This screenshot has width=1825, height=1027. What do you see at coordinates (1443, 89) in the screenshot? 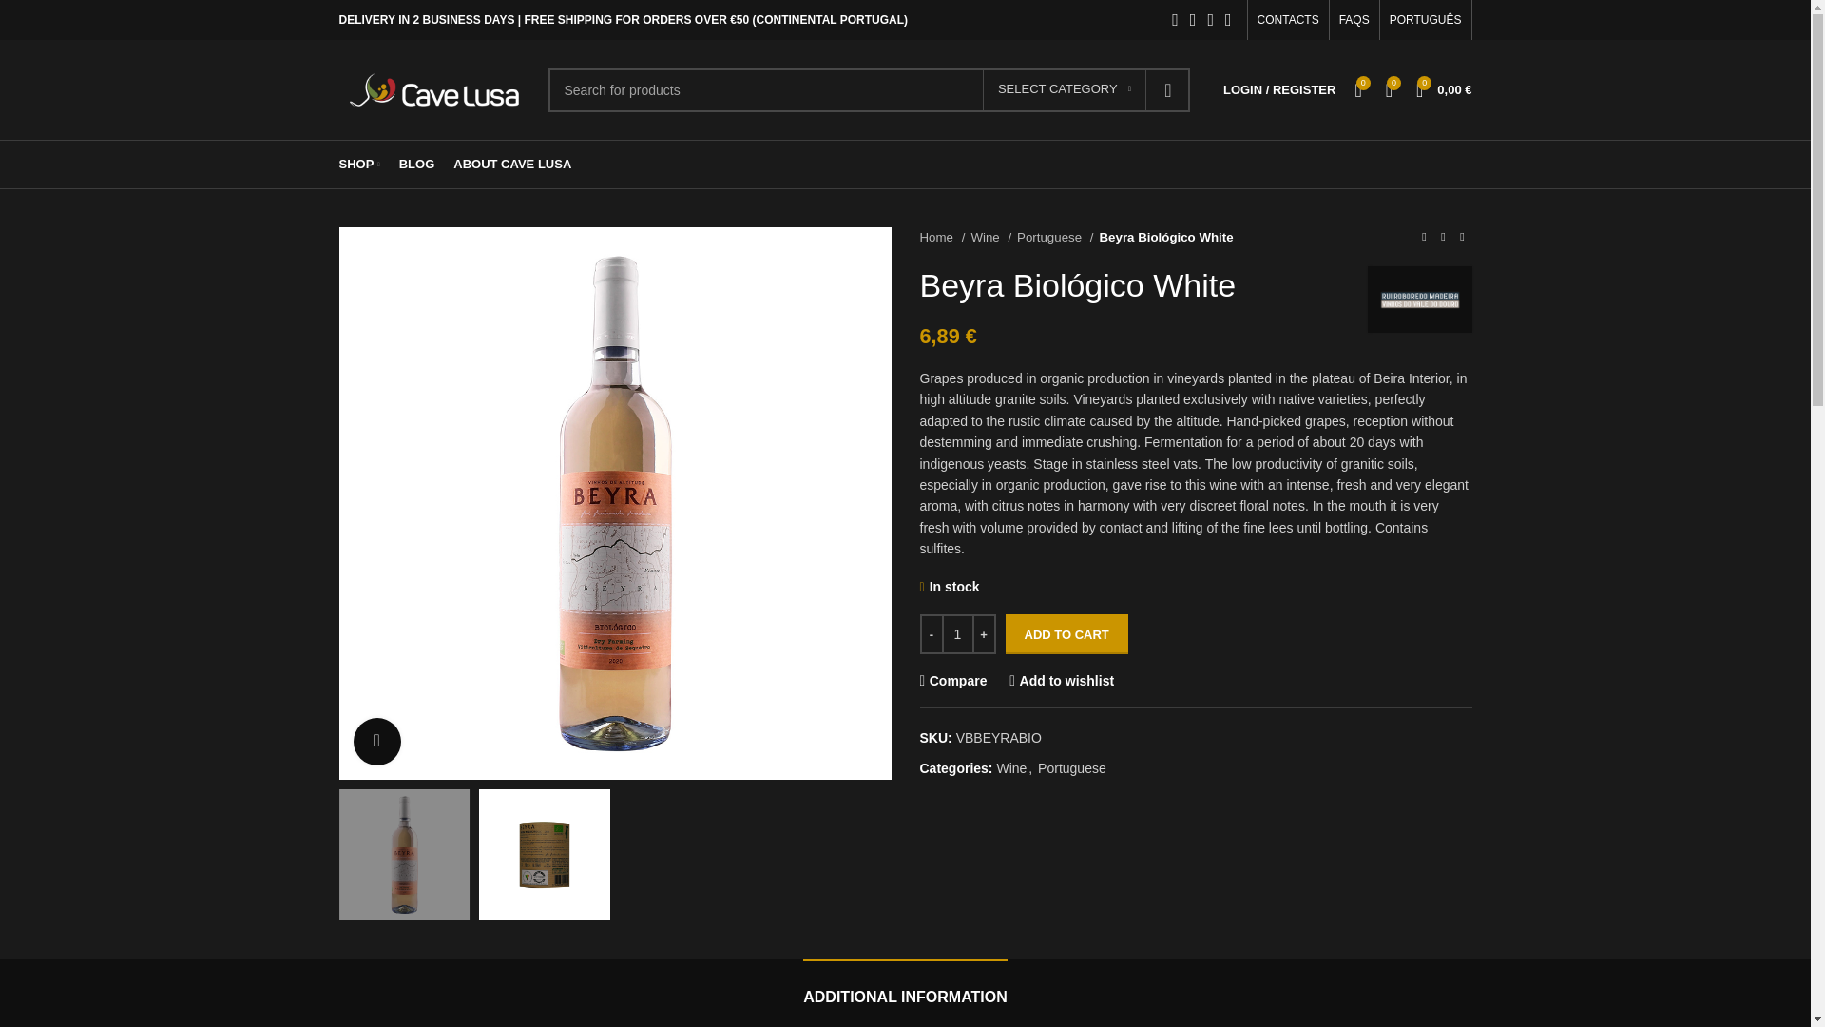
I see `Shopping cart` at bounding box center [1443, 89].